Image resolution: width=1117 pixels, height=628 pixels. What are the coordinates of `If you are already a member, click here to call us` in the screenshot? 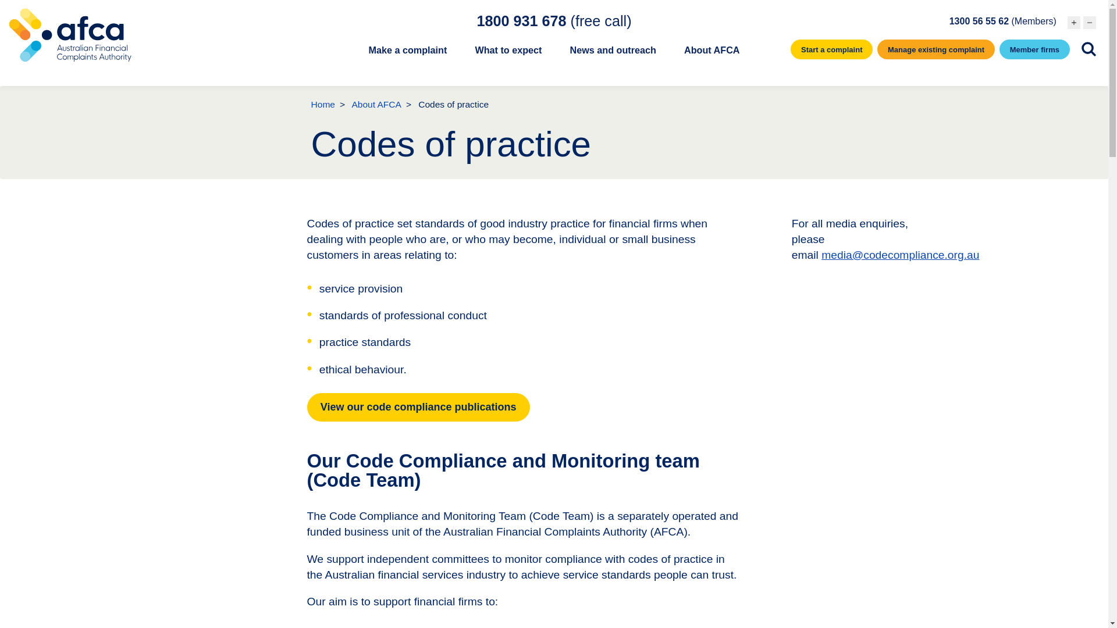 It's located at (1003, 21).